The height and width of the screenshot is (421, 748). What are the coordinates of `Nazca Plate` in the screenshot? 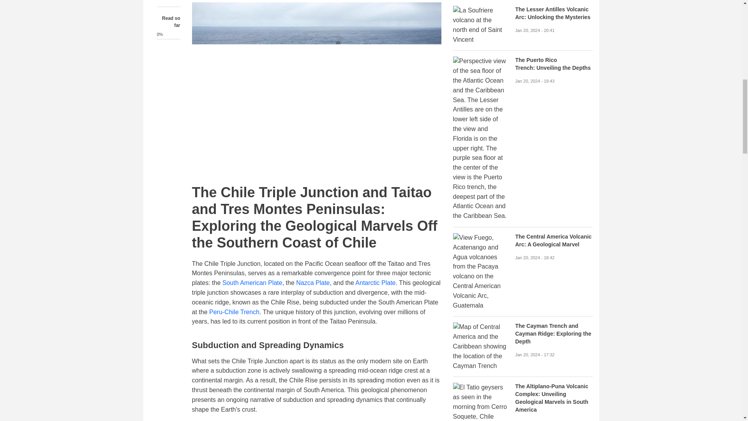 It's located at (313, 283).